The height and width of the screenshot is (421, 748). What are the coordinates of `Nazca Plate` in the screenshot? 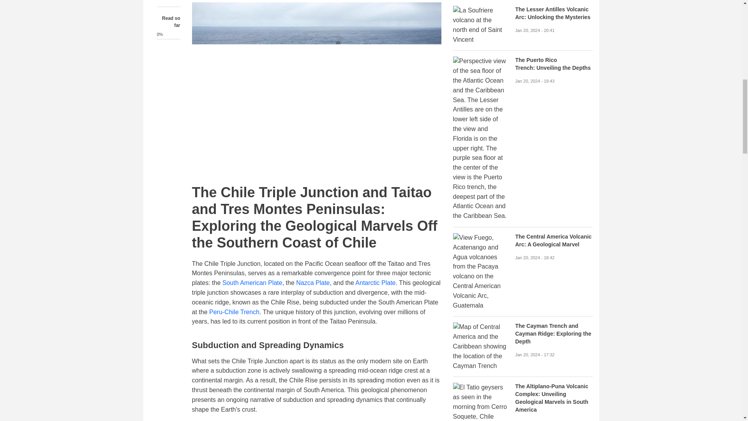 It's located at (313, 283).